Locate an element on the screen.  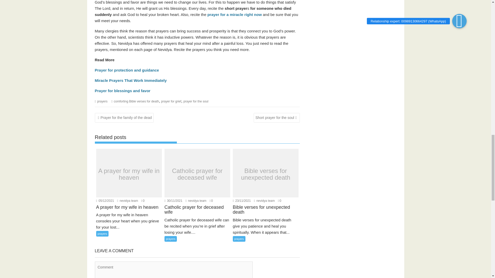
nevidya team is located at coordinates (196, 201).